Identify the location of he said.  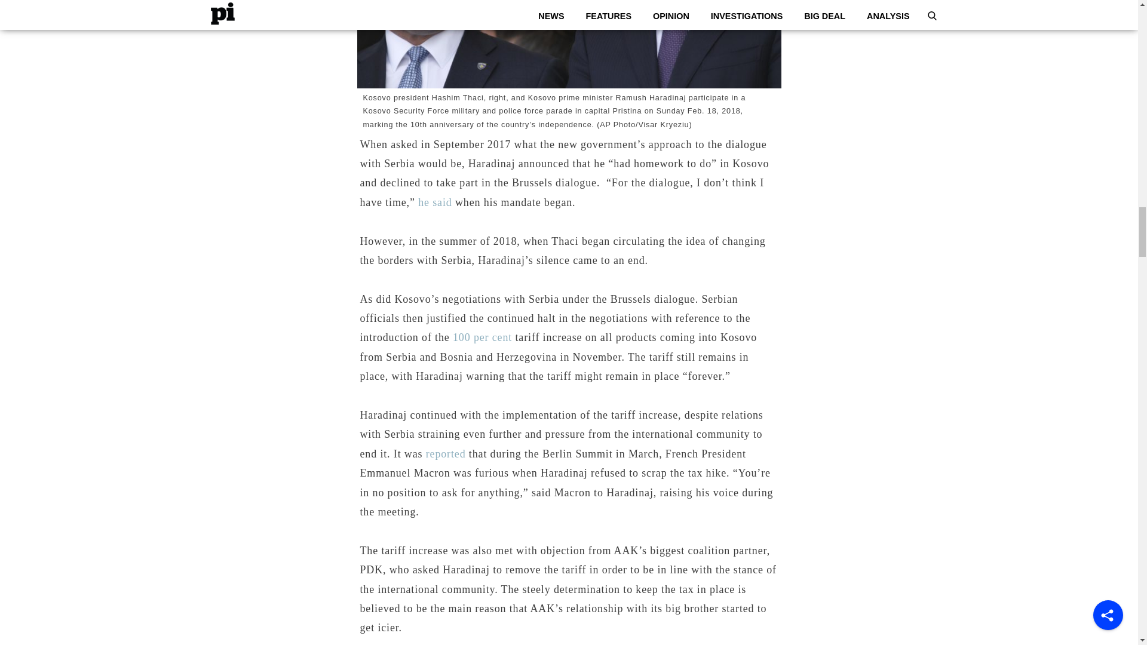
(435, 202).